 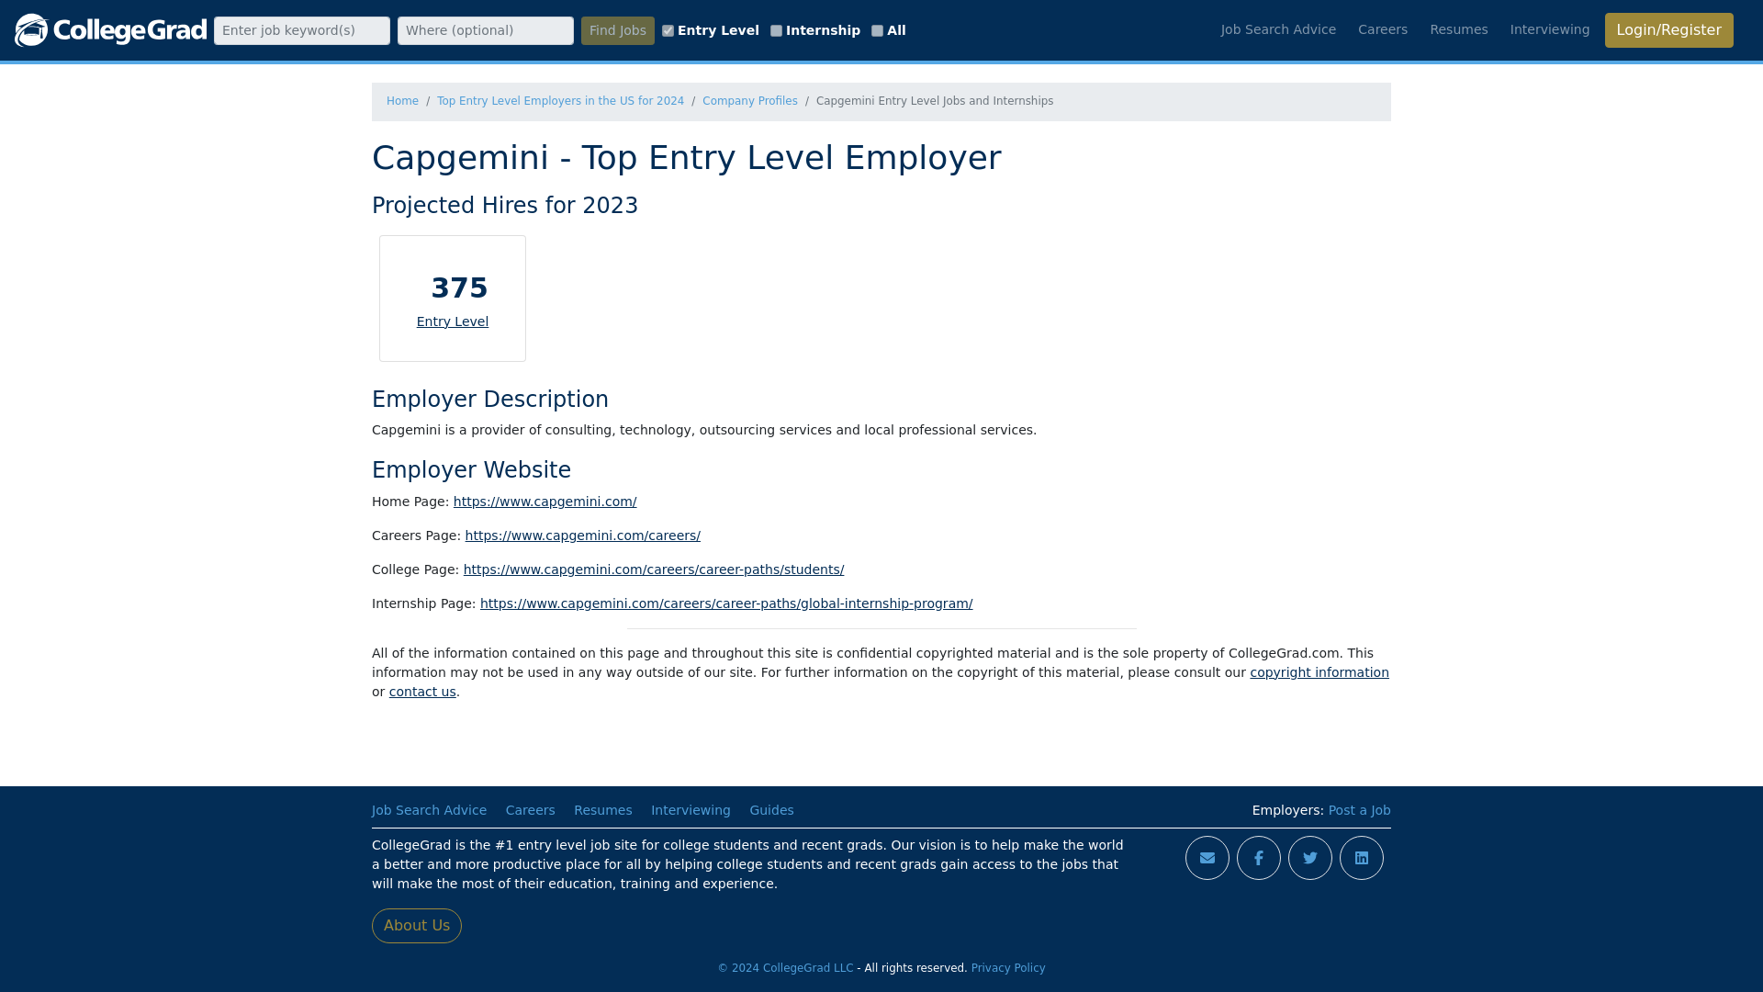 I want to click on Entry Level, so click(x=453, y=321).